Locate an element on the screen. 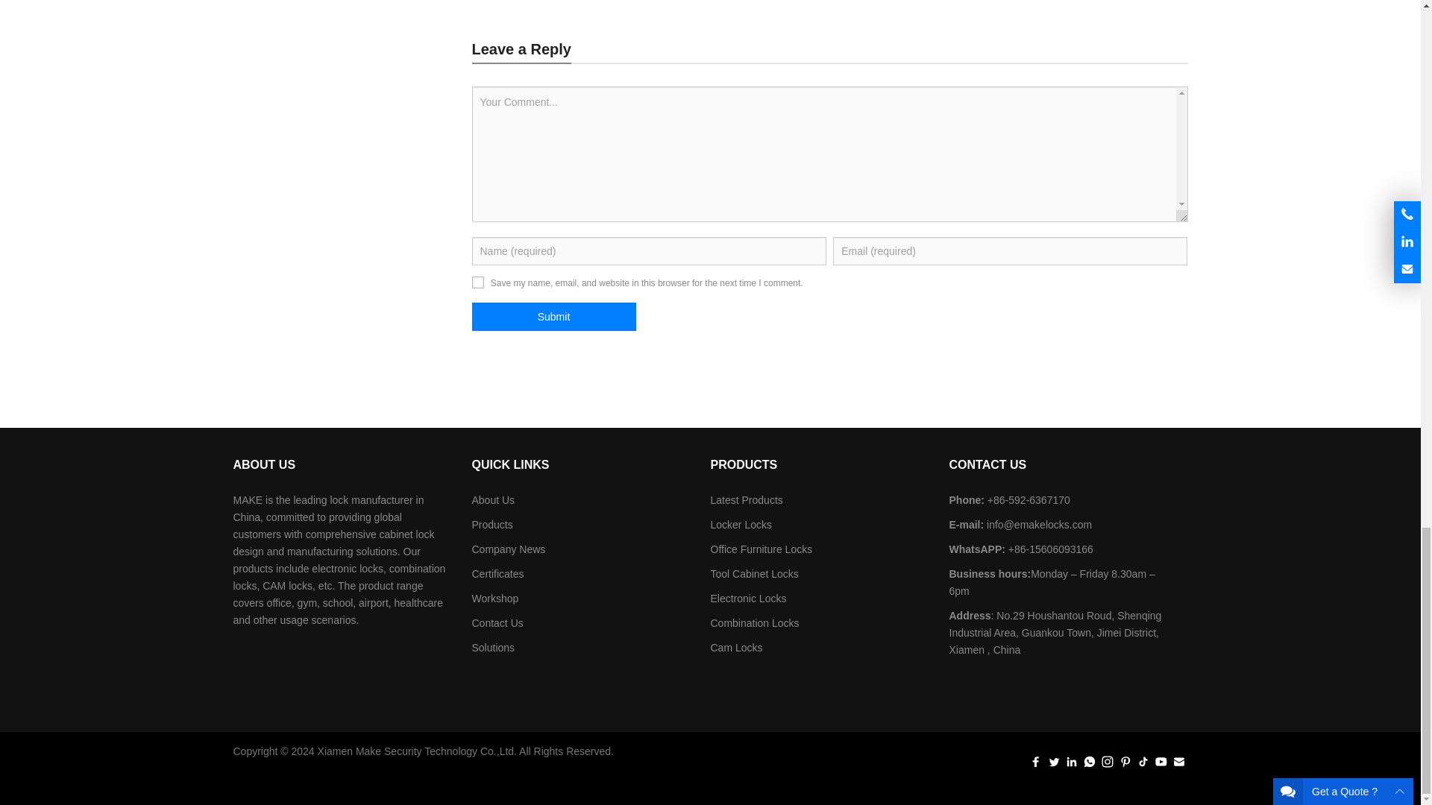  yes is located at coordinates (477, 282).